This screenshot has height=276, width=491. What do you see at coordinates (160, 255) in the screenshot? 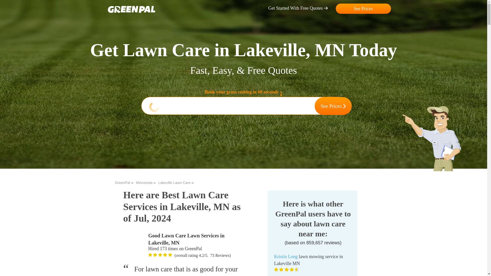
I see `affordable-lawn-services-in-Lakeville-MN` at bounding box center [160, 255].